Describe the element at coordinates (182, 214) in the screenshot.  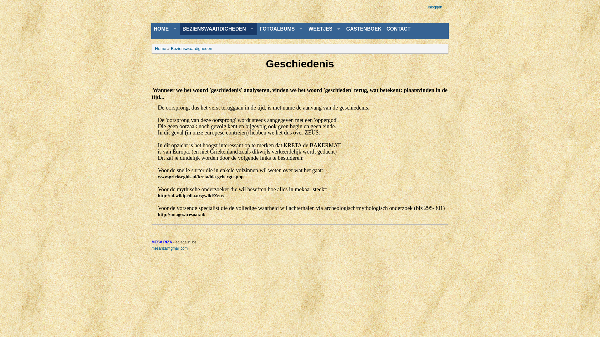
I see `http://images.tresoar.nl/` at that location.